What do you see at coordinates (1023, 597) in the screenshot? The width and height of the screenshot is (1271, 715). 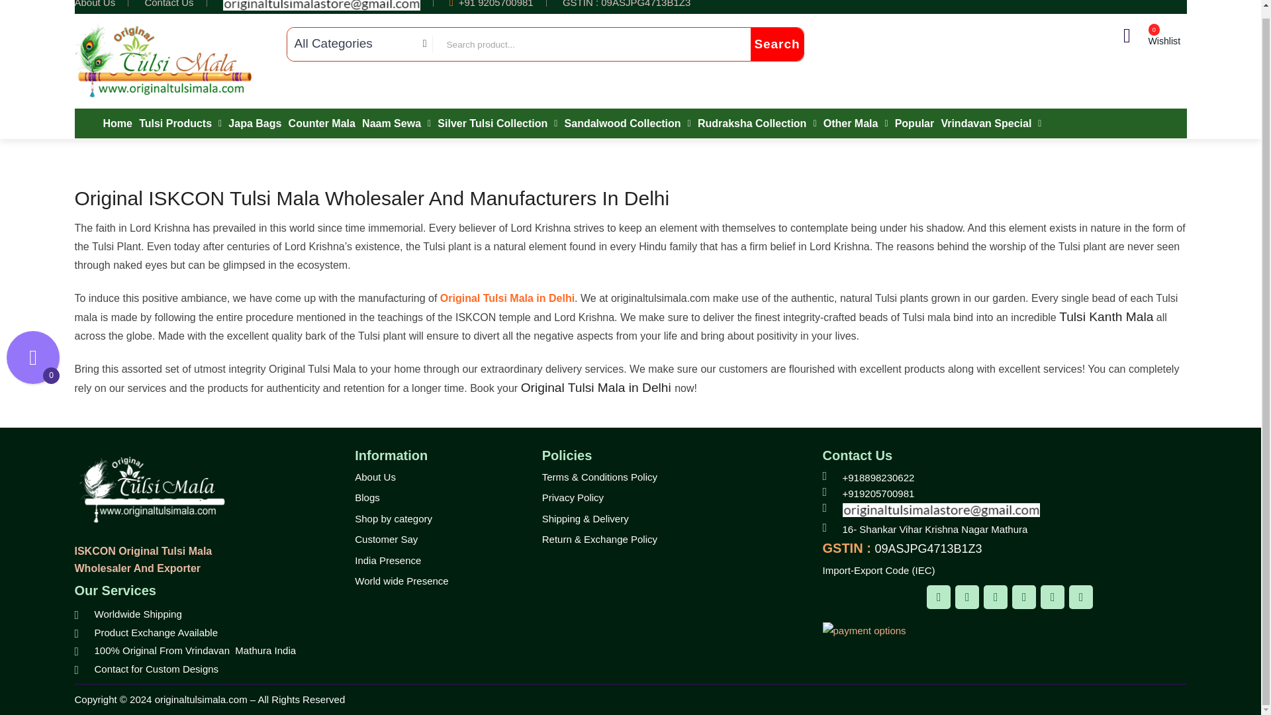 I see `Pinterest` at bounding box center [1023, 597].